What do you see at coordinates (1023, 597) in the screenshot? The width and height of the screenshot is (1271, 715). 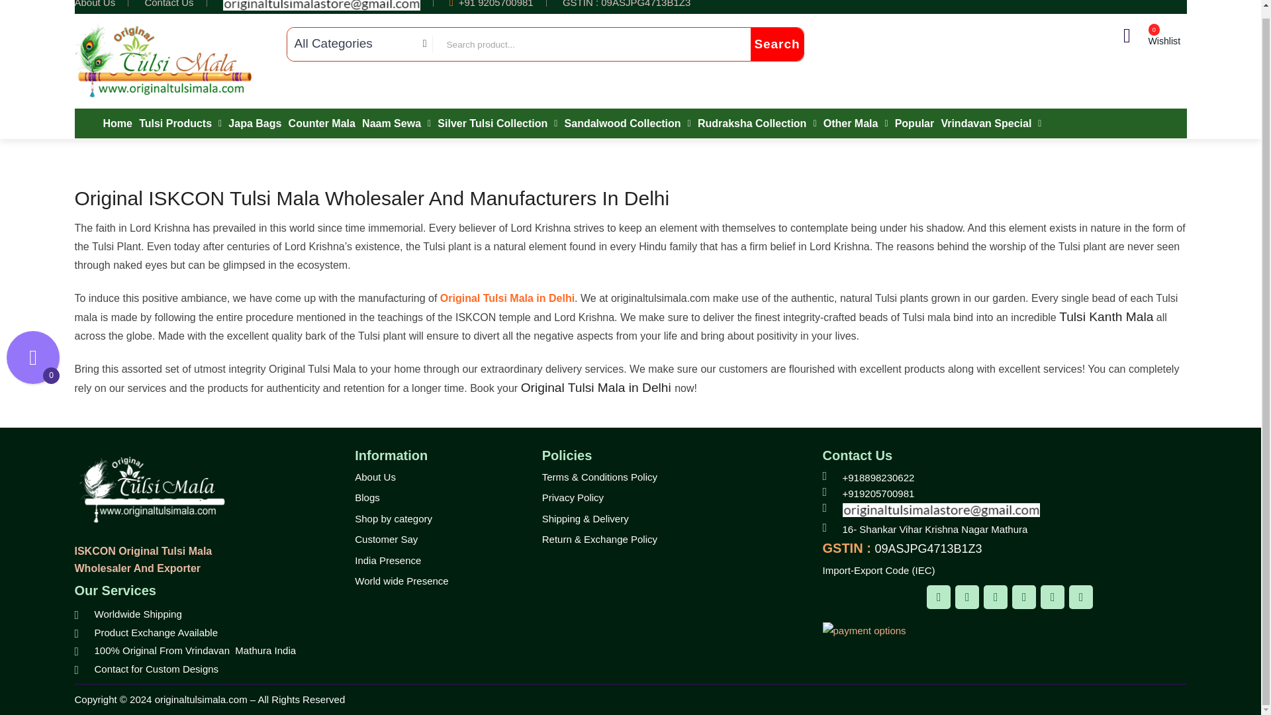 I see `Pinterest` at bounding box center [1023, 597].